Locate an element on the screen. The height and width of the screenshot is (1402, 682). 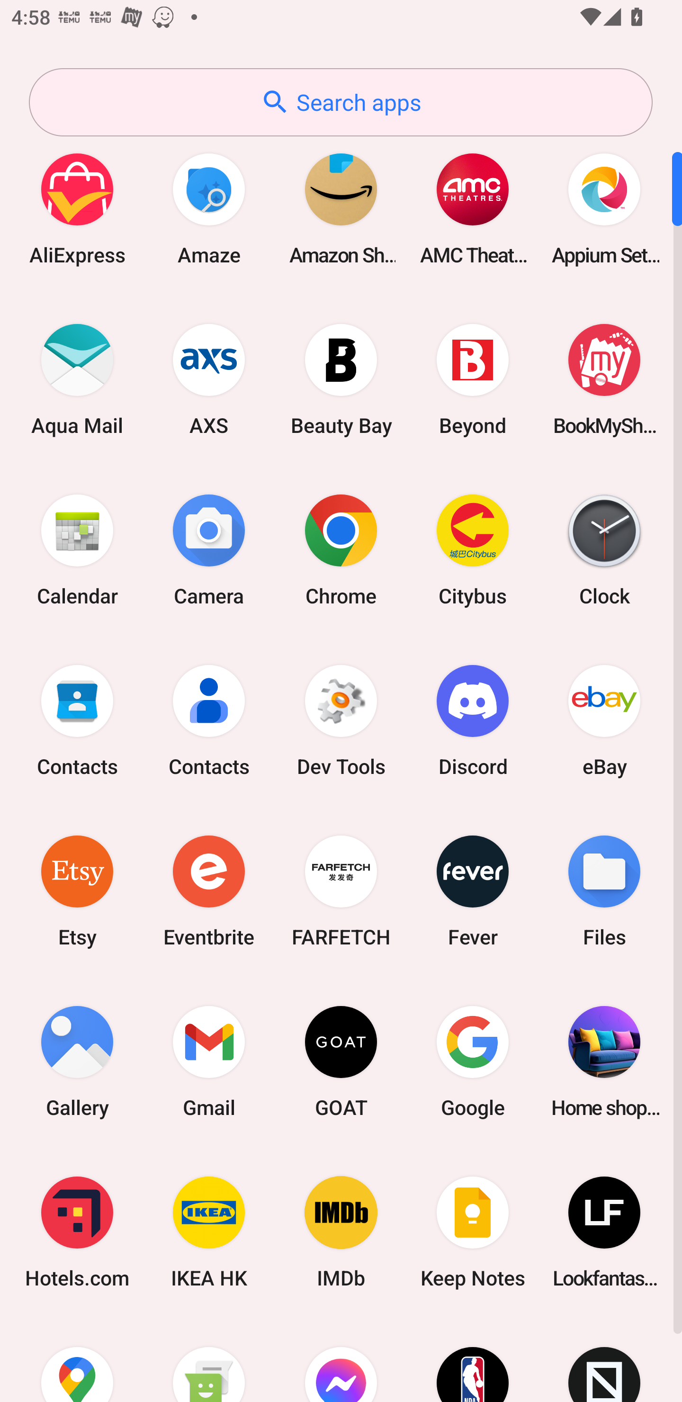
Messenger is located at coordinates (341, 1360).